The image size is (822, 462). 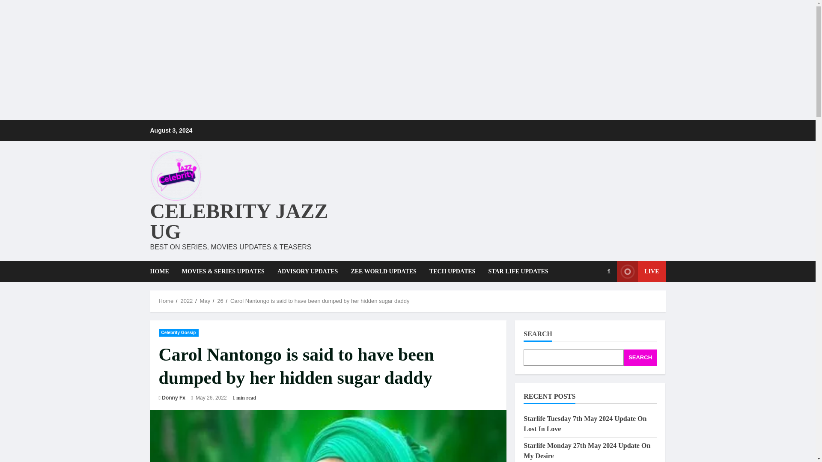 What do you see at coordinates (220, 300) in the screenshot?
I see `26` at bounding box center [220, 300].